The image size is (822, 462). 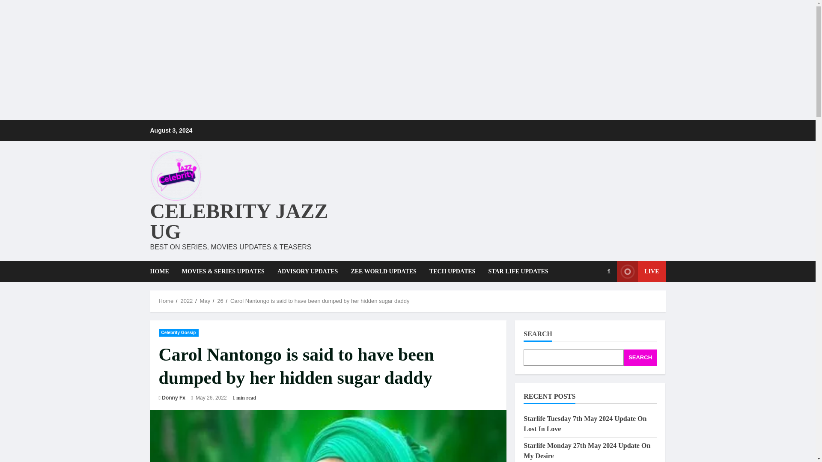 What do you see at coordinates (220, 300) in the screenshot?
I see `26` at bounding box center [220, 300].